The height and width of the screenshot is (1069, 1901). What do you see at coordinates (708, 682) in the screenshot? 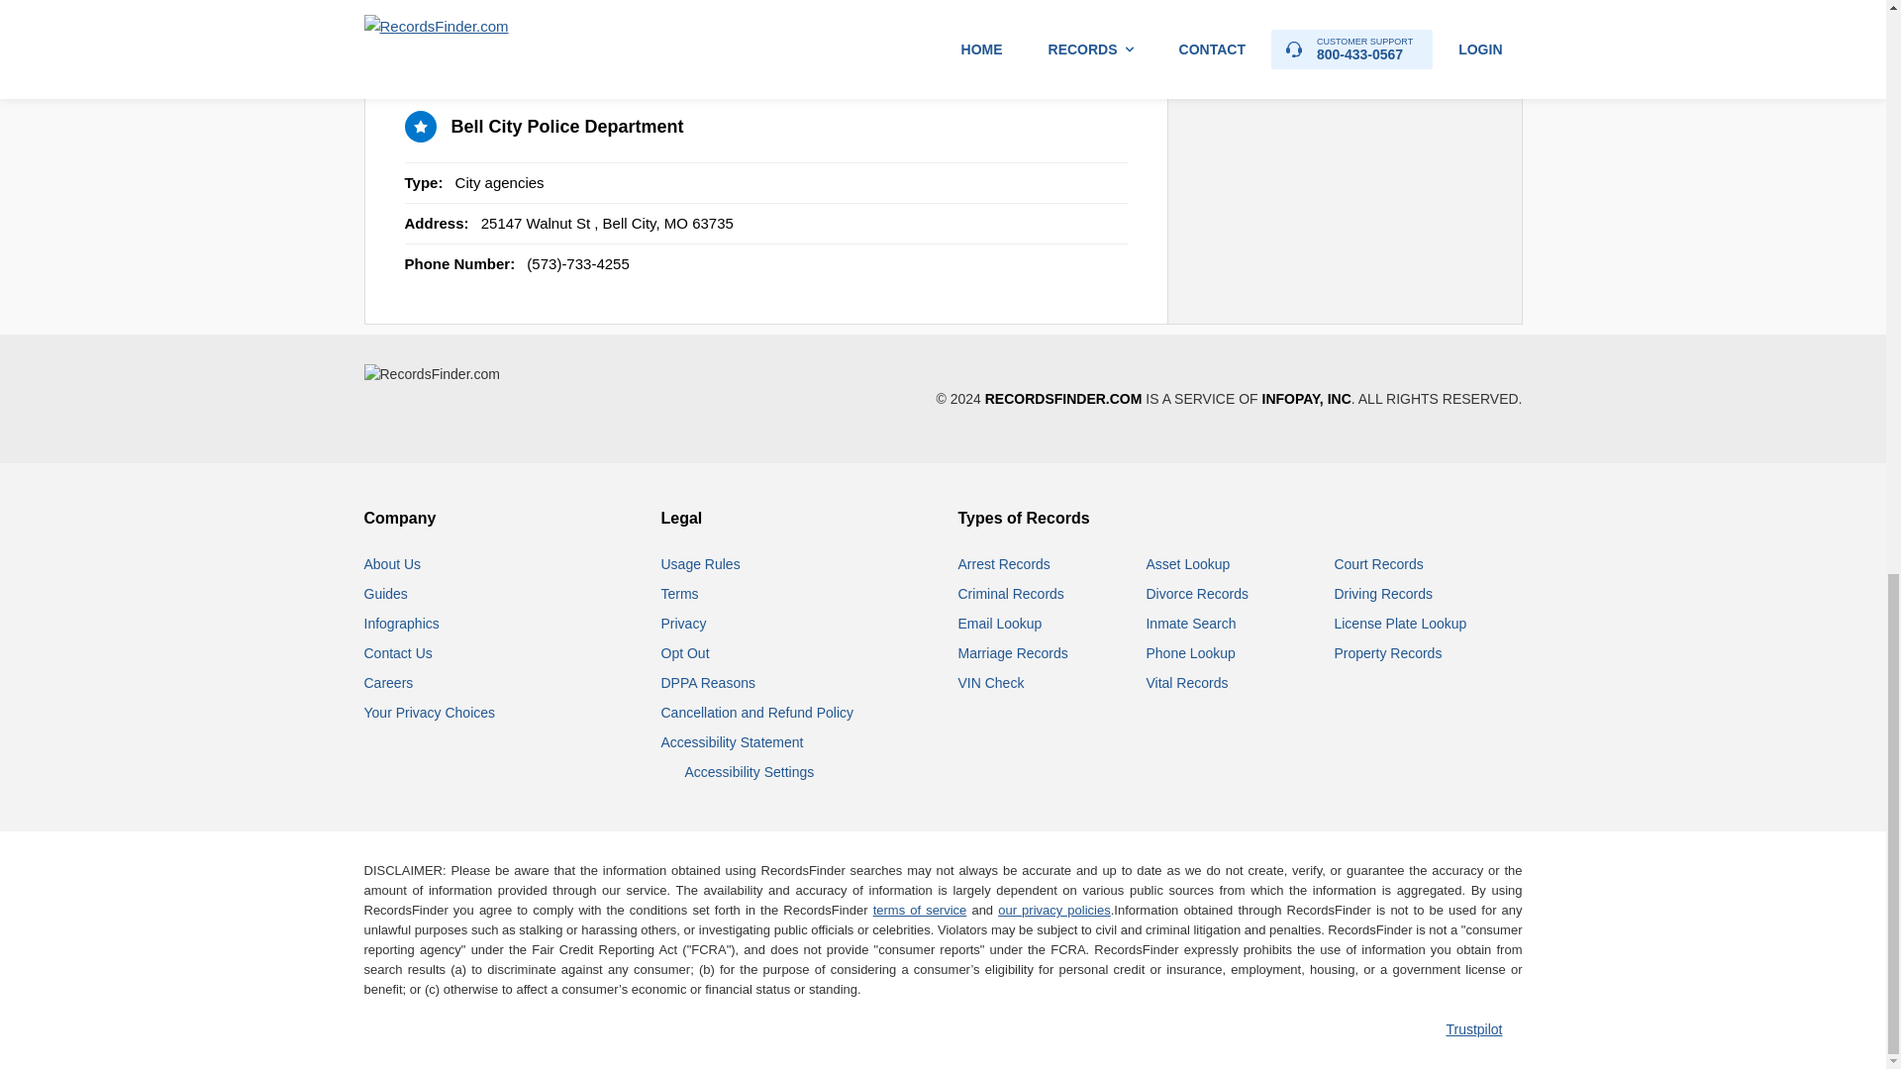
I see `RecordsFinder.com DPPA Reasons` at bounding box center [708, 682].